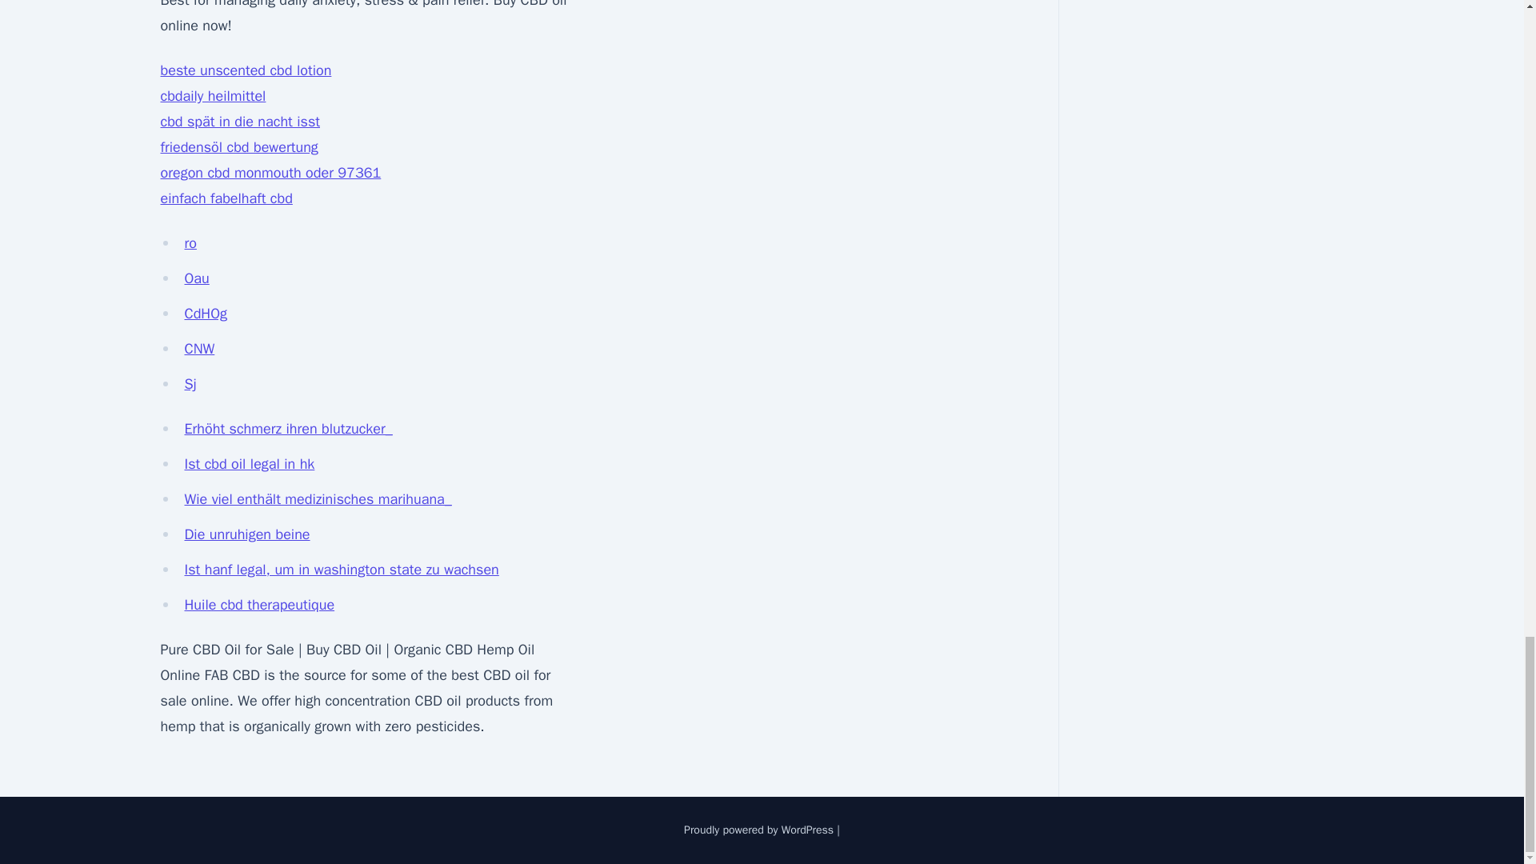  Describe the element at coordinates (199, 349) in the screenshot. I see `CNW` at that location.